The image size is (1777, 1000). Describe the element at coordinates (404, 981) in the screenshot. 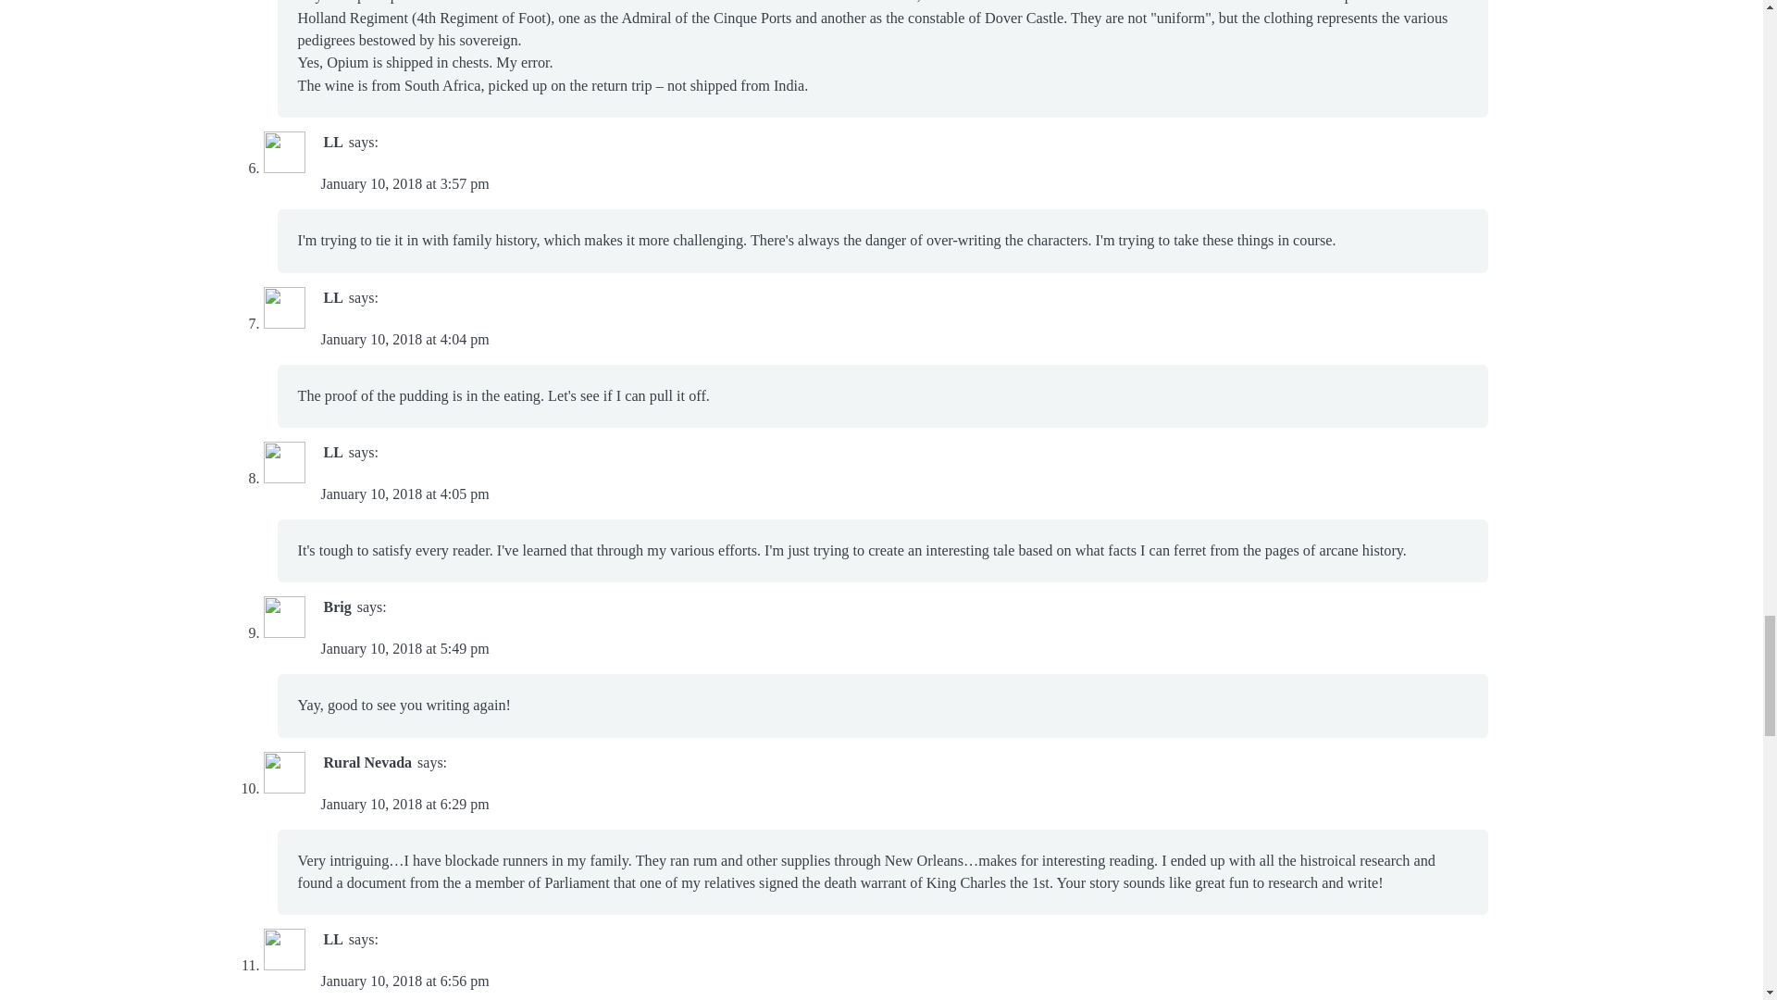

I see `January 10, 2018 at 6:56 pm` at that location.